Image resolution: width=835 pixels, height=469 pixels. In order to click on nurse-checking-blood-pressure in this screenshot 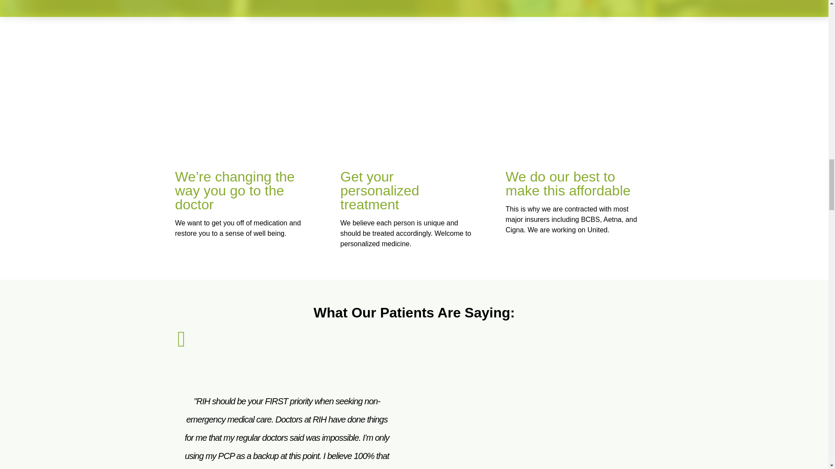, I will do `click(417, 103)`.